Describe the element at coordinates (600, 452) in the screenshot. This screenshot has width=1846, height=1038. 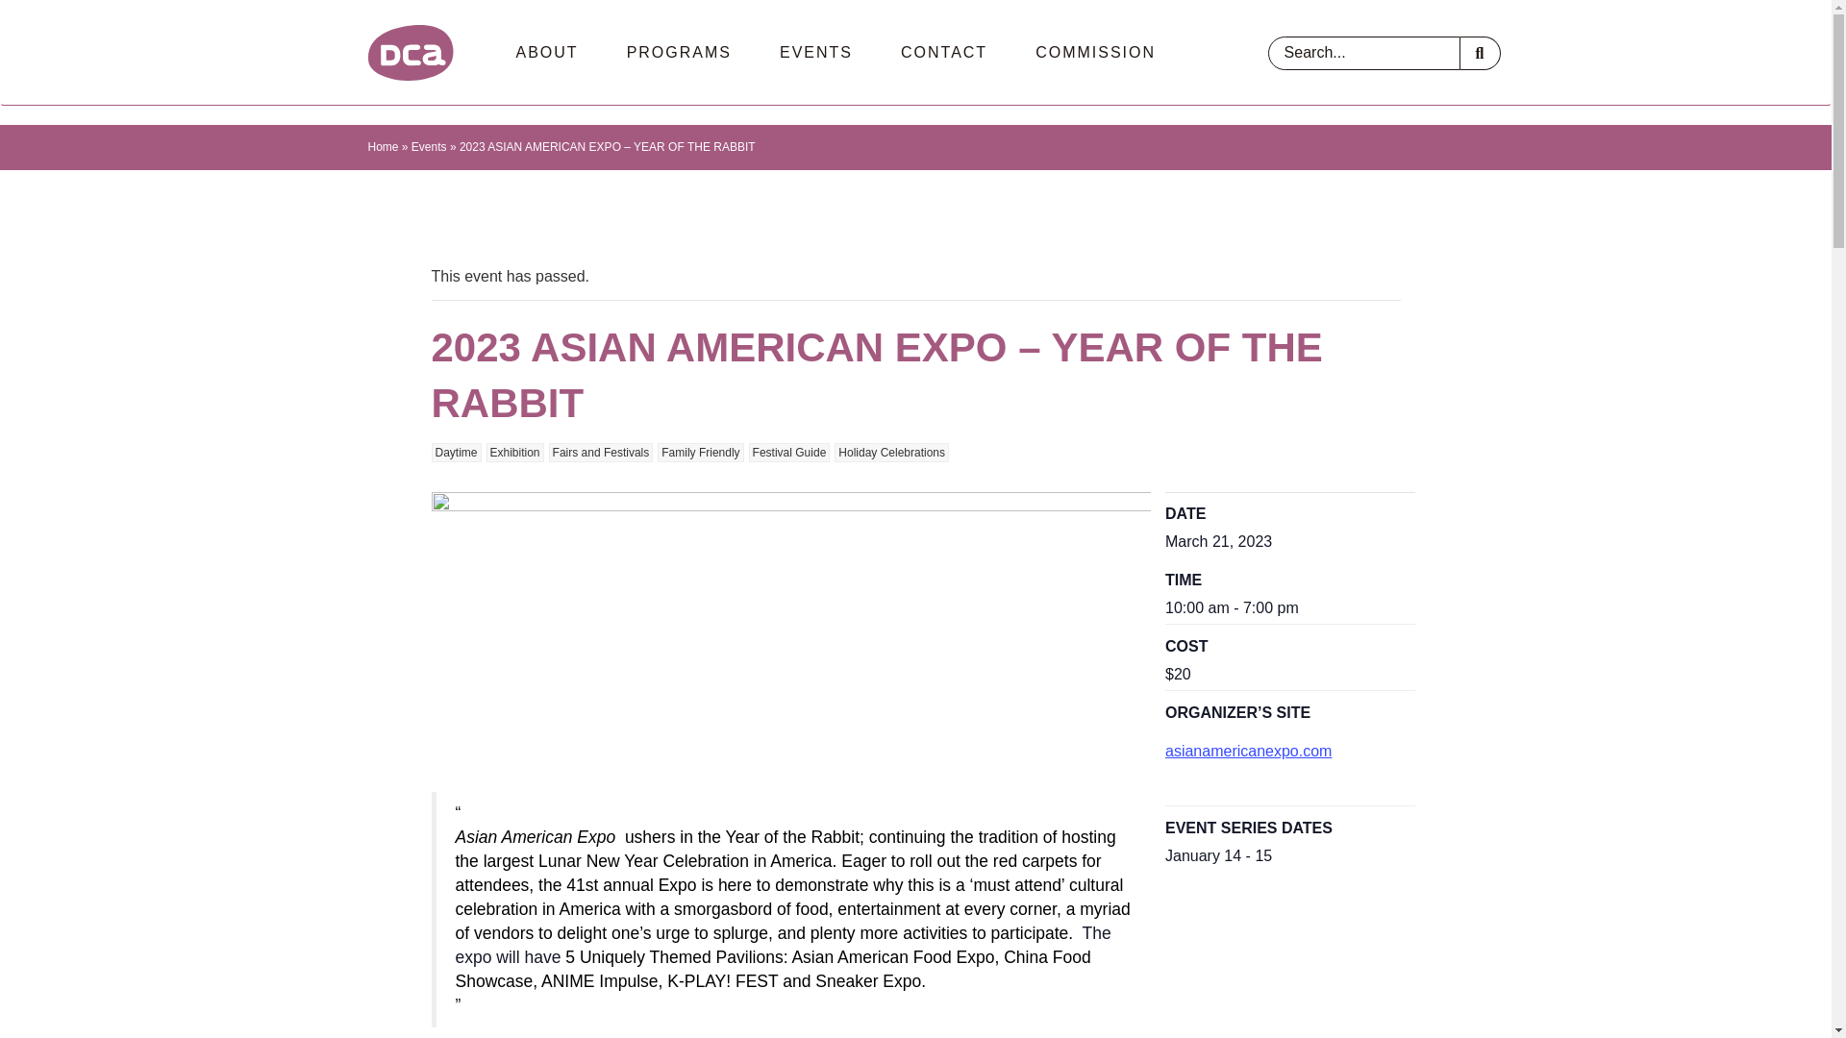
I see `Fairs and Festivals` at that location.